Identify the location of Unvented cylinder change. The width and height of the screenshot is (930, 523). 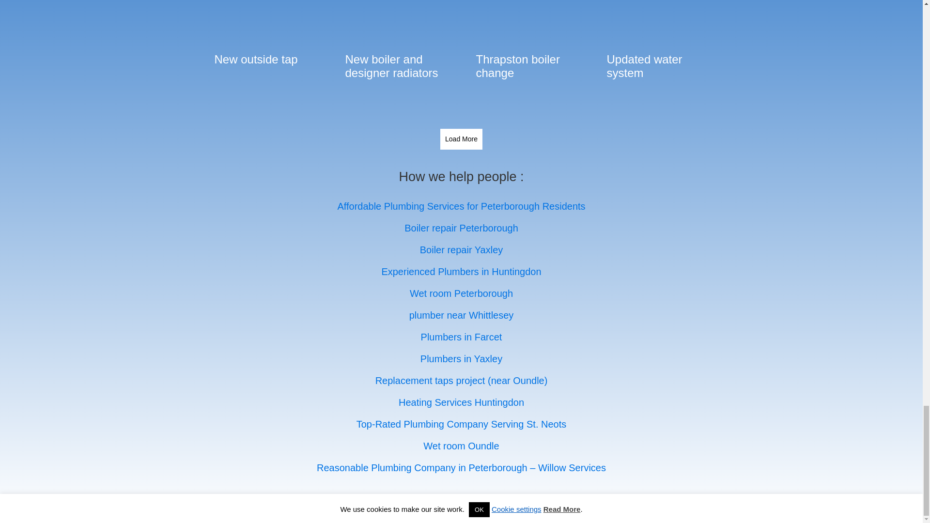
(526, 1).